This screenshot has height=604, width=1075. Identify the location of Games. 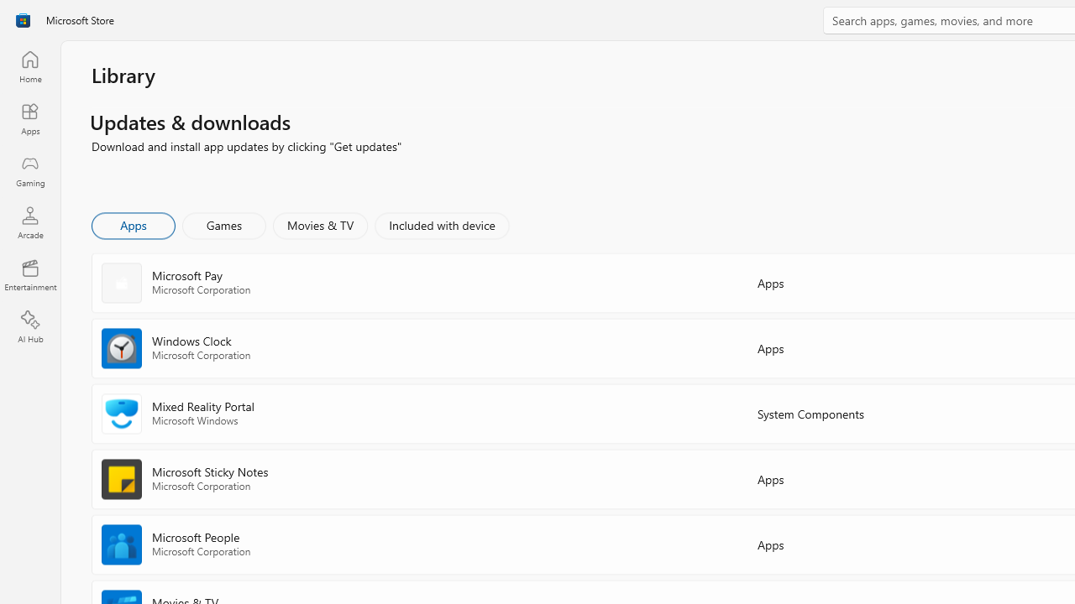
(224, 225).